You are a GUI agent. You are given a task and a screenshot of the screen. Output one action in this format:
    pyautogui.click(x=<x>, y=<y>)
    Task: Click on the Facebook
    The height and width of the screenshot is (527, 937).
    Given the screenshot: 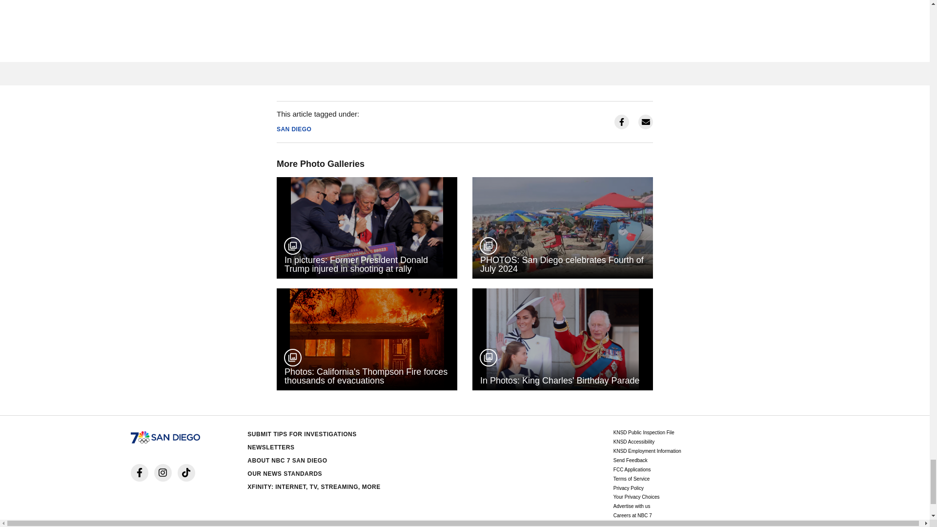 What is the action you would take?
    pyautogui.click(x=140, y=473)
    